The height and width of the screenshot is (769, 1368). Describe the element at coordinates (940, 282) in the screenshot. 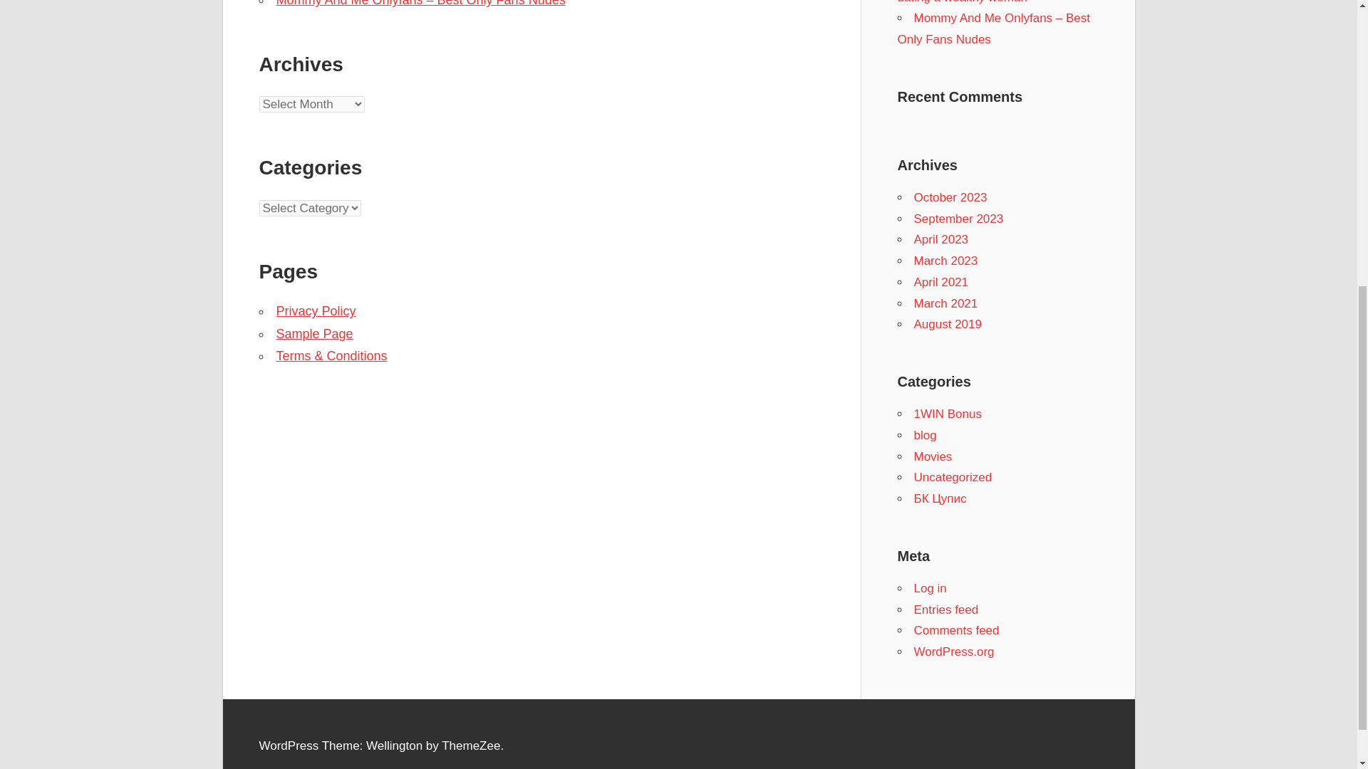

I see `April 2021` at that location.